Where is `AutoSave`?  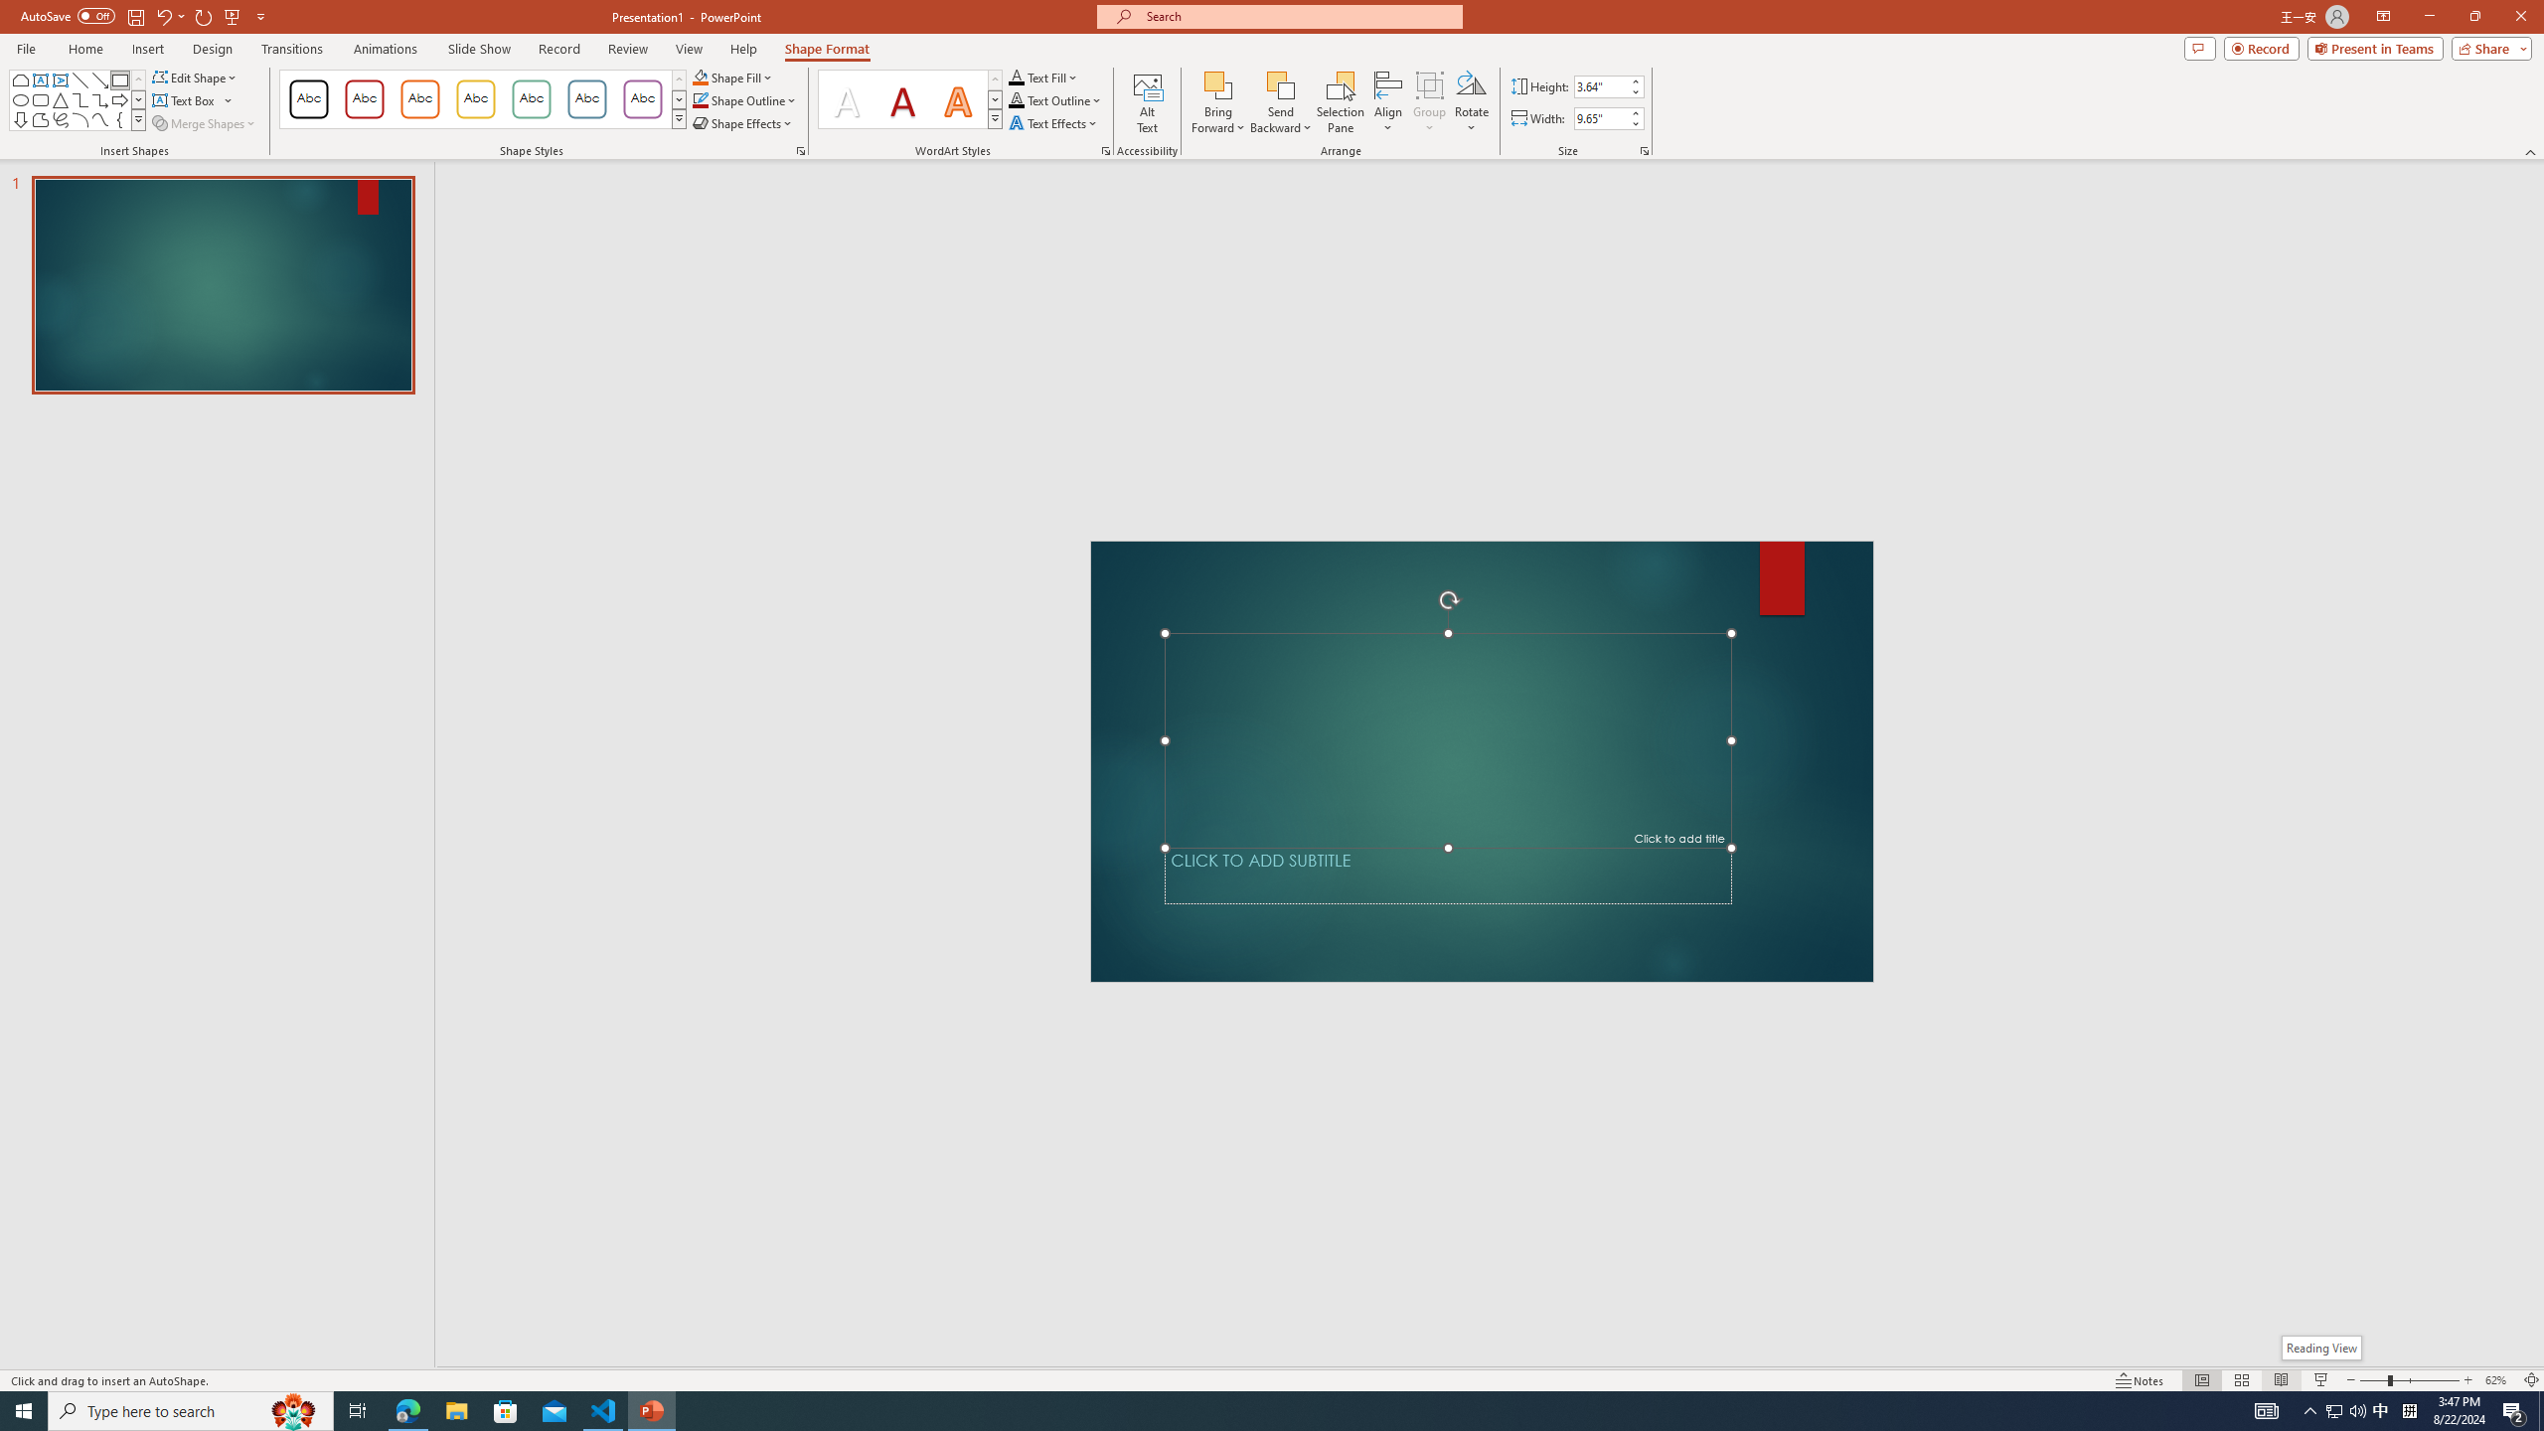 AutoSave is located at coordinates (68, 16).